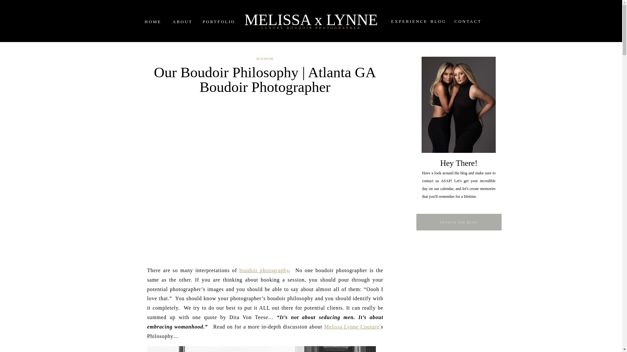 This screenshot has width=627, height=352. I want to click on EXPERIENCE, so click(407, 21).